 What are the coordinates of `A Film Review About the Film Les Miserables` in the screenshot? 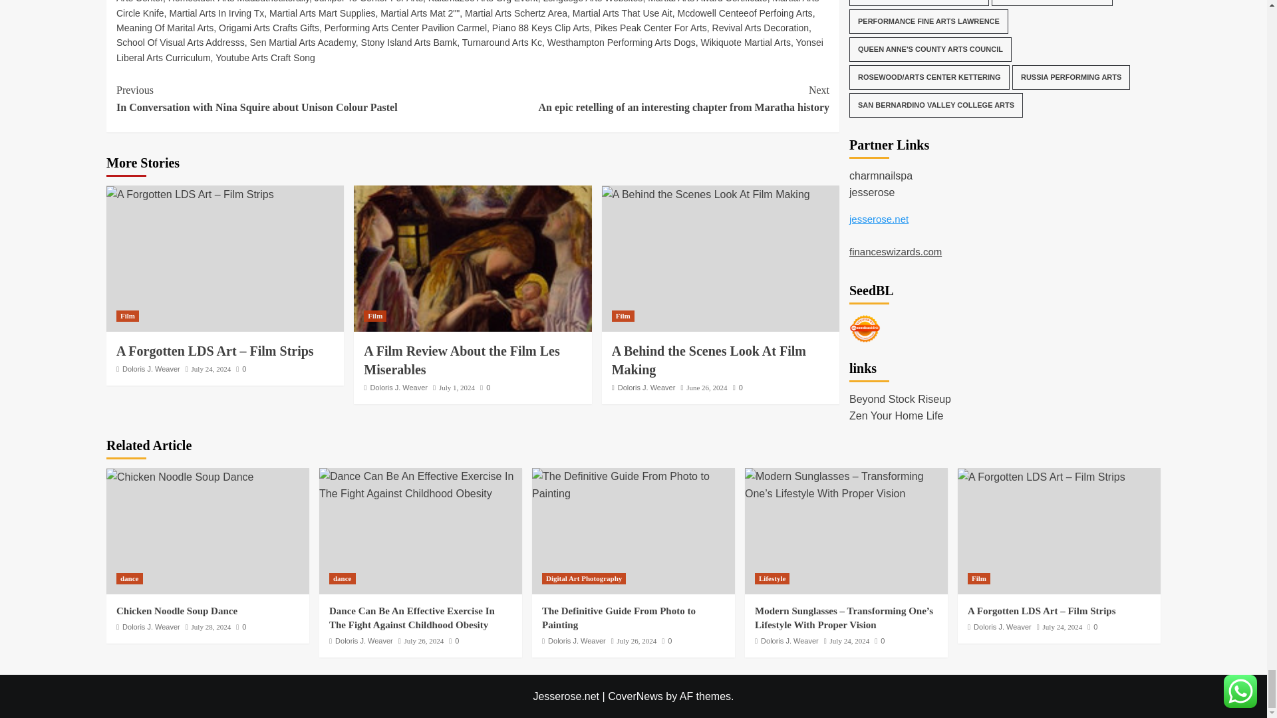 It's located at (472, 258).